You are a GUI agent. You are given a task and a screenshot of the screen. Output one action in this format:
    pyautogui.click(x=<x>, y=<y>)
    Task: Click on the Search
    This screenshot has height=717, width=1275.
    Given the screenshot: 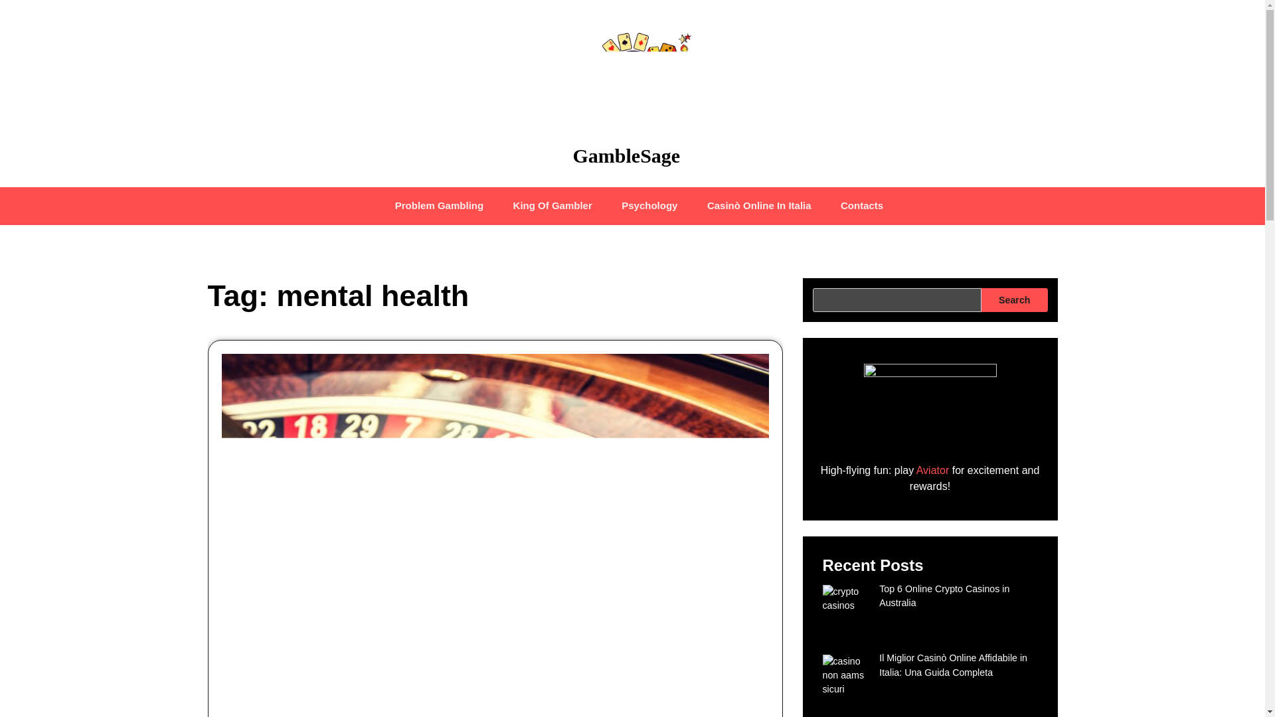 What is the action you would take?
    pyautogui.click(x=1014, y=300)
    